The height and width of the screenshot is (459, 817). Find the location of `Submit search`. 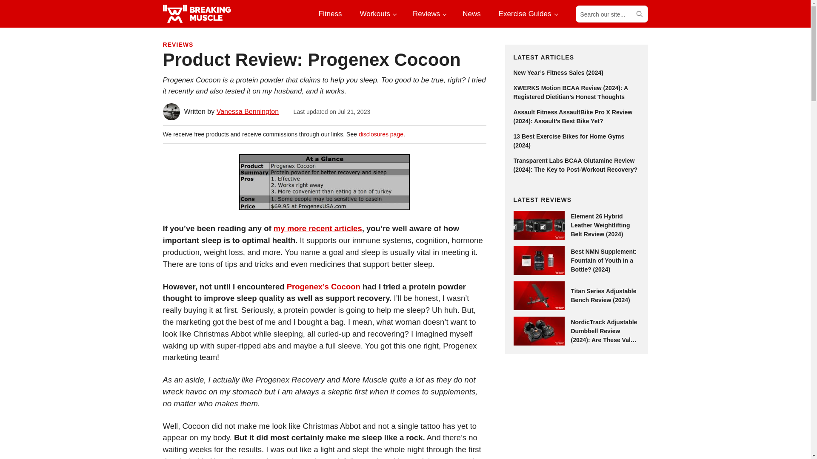

Submit search is located at coordinates (639, 13).